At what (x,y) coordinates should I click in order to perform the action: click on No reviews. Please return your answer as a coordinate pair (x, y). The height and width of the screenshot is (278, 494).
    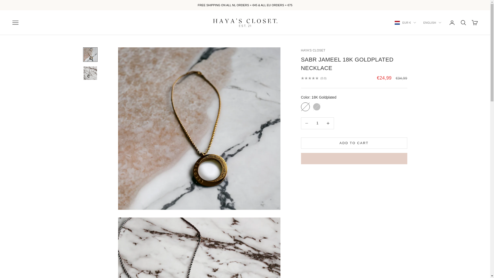
    Looking at the image, I should click on (314, 78).